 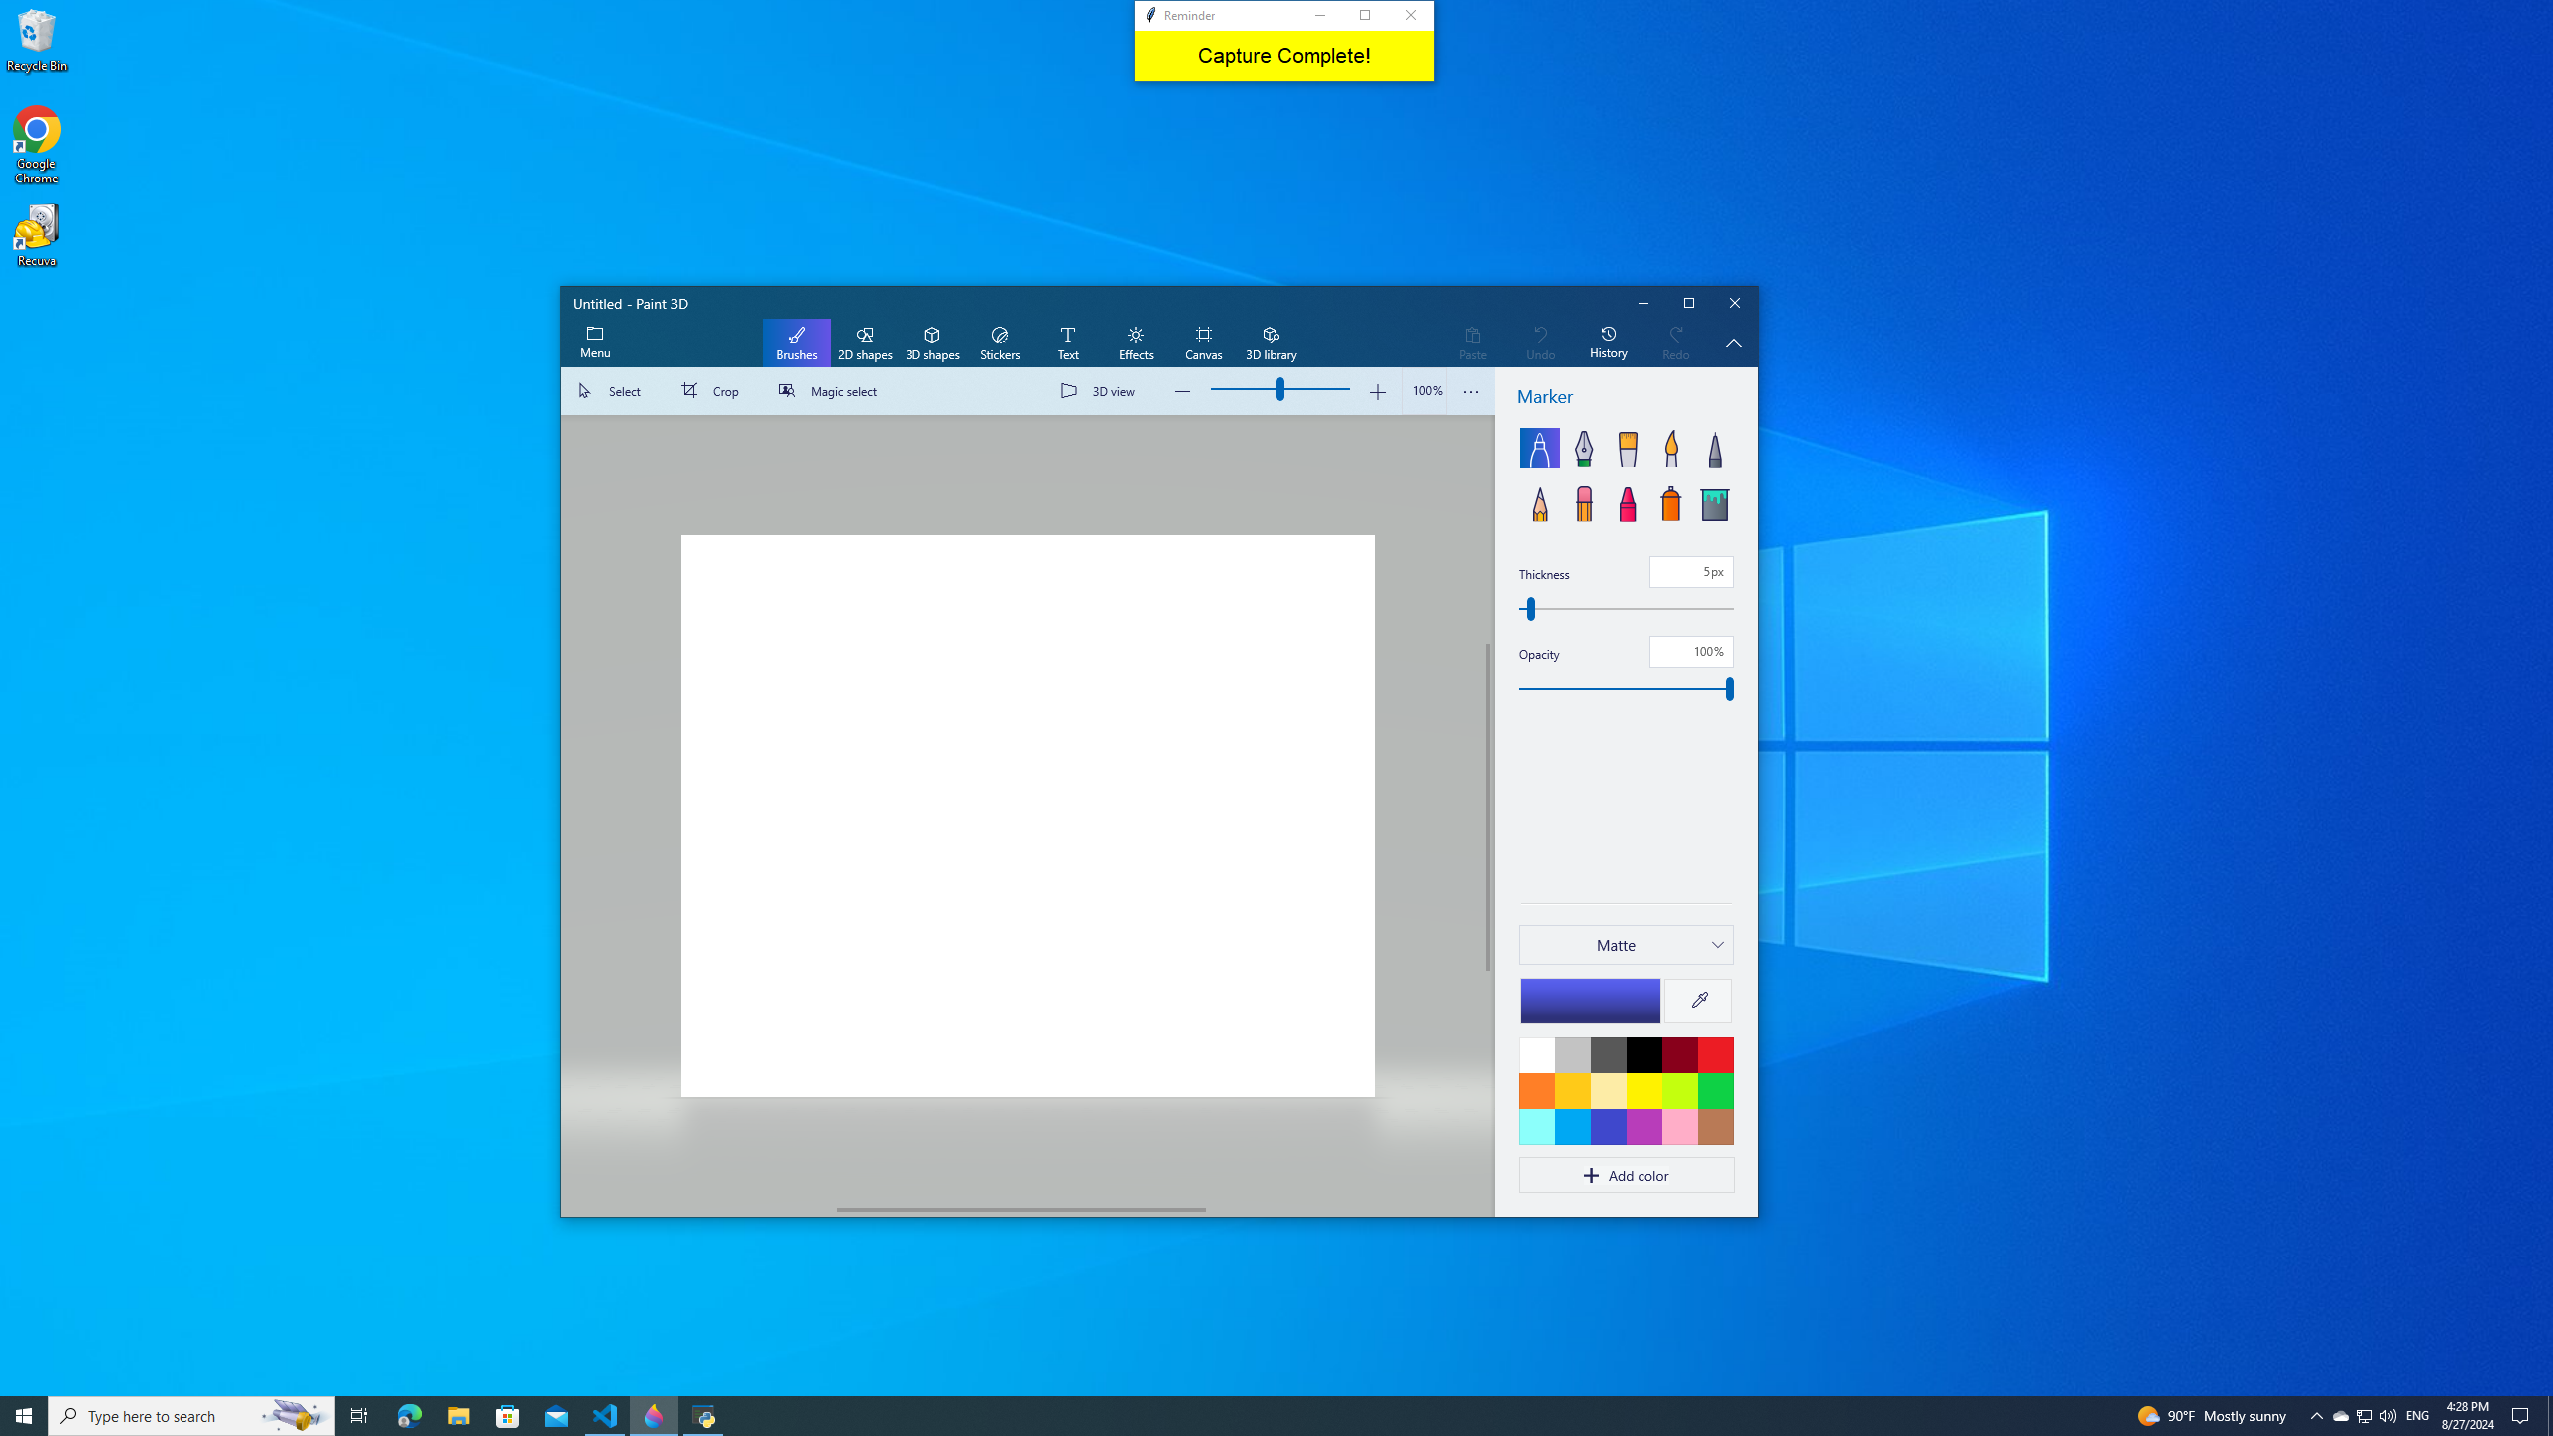 I want to click on Gold, so click(x=1572, y=1090).